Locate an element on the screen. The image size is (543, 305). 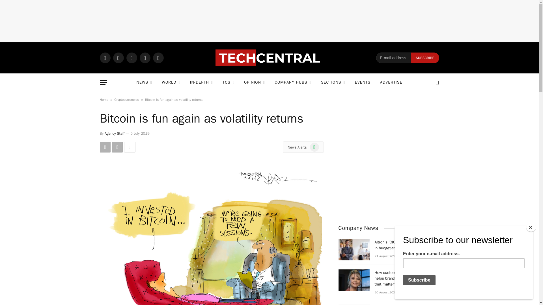
YouTube is located at coordinates (158, 58).